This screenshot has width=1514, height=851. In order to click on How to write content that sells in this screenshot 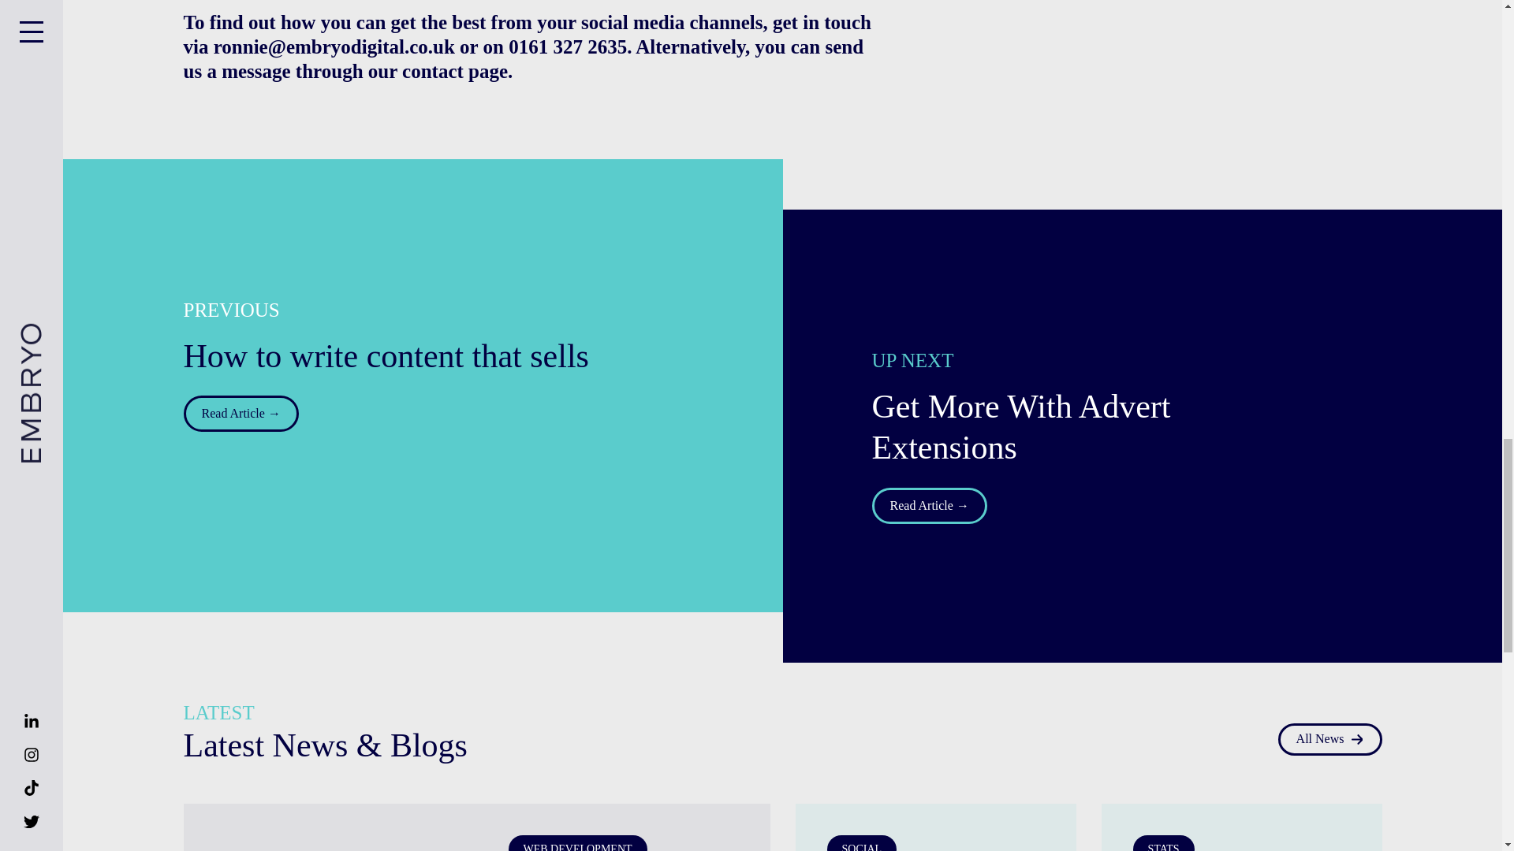, I will do `click(387, 356)`.